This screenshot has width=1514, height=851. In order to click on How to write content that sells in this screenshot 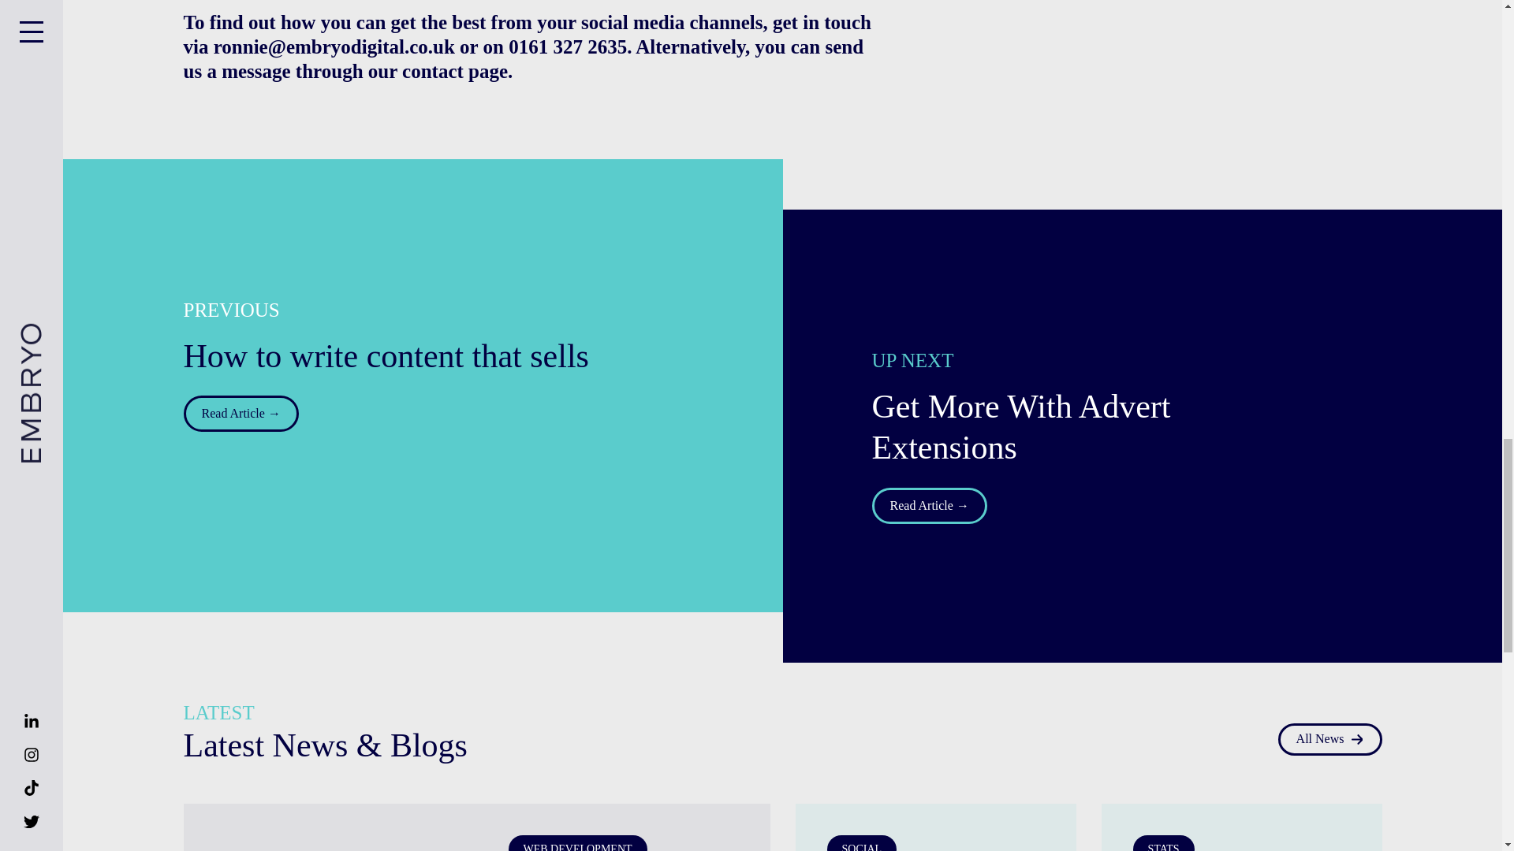, I will do `click(387, 356)`.